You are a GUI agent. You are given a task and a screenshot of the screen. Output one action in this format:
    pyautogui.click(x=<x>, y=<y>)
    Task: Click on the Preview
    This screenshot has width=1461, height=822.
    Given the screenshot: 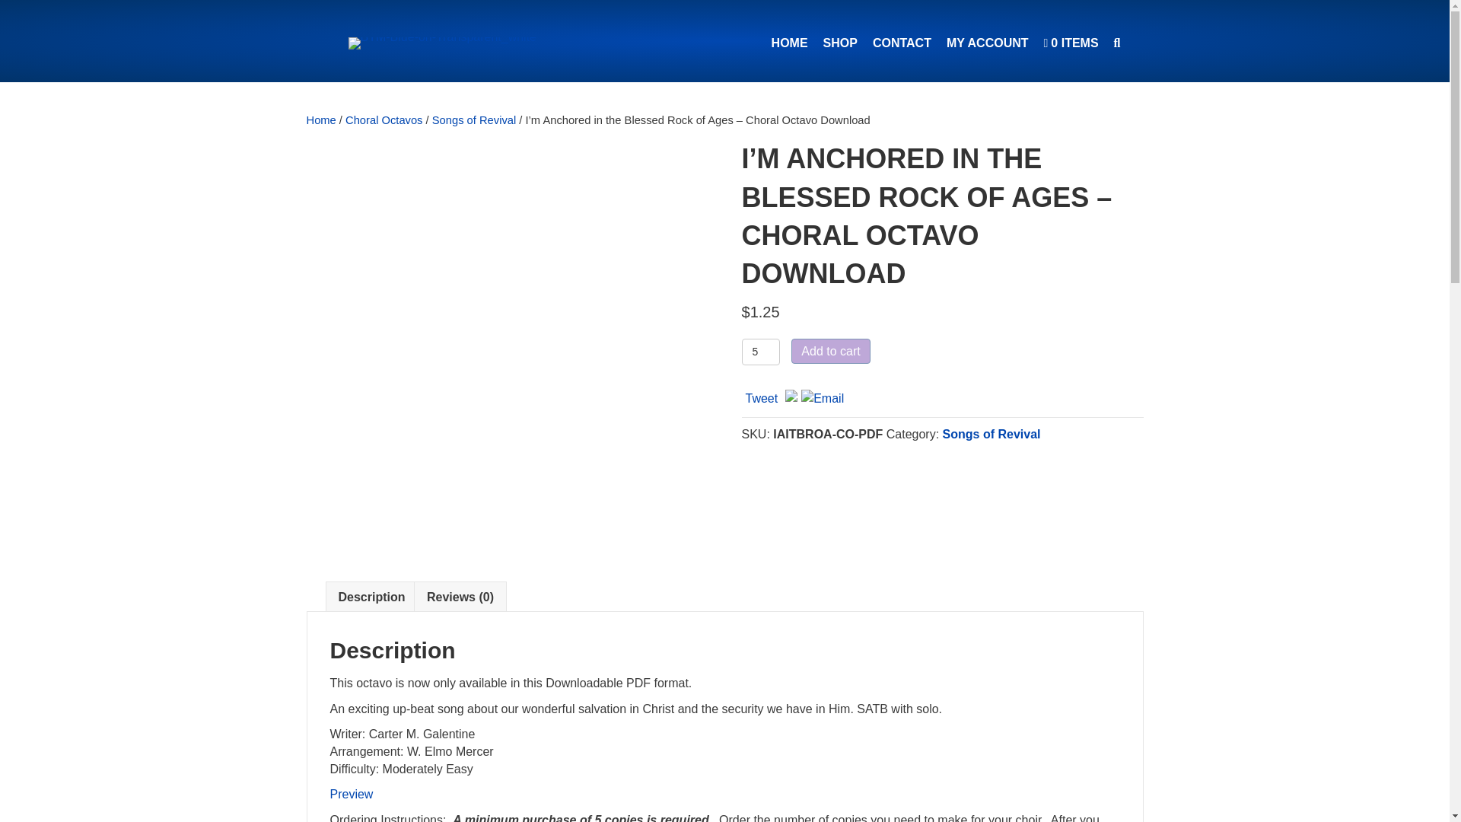 What is the action you would take?
    pyautogui.click(x=352, y=793)
    